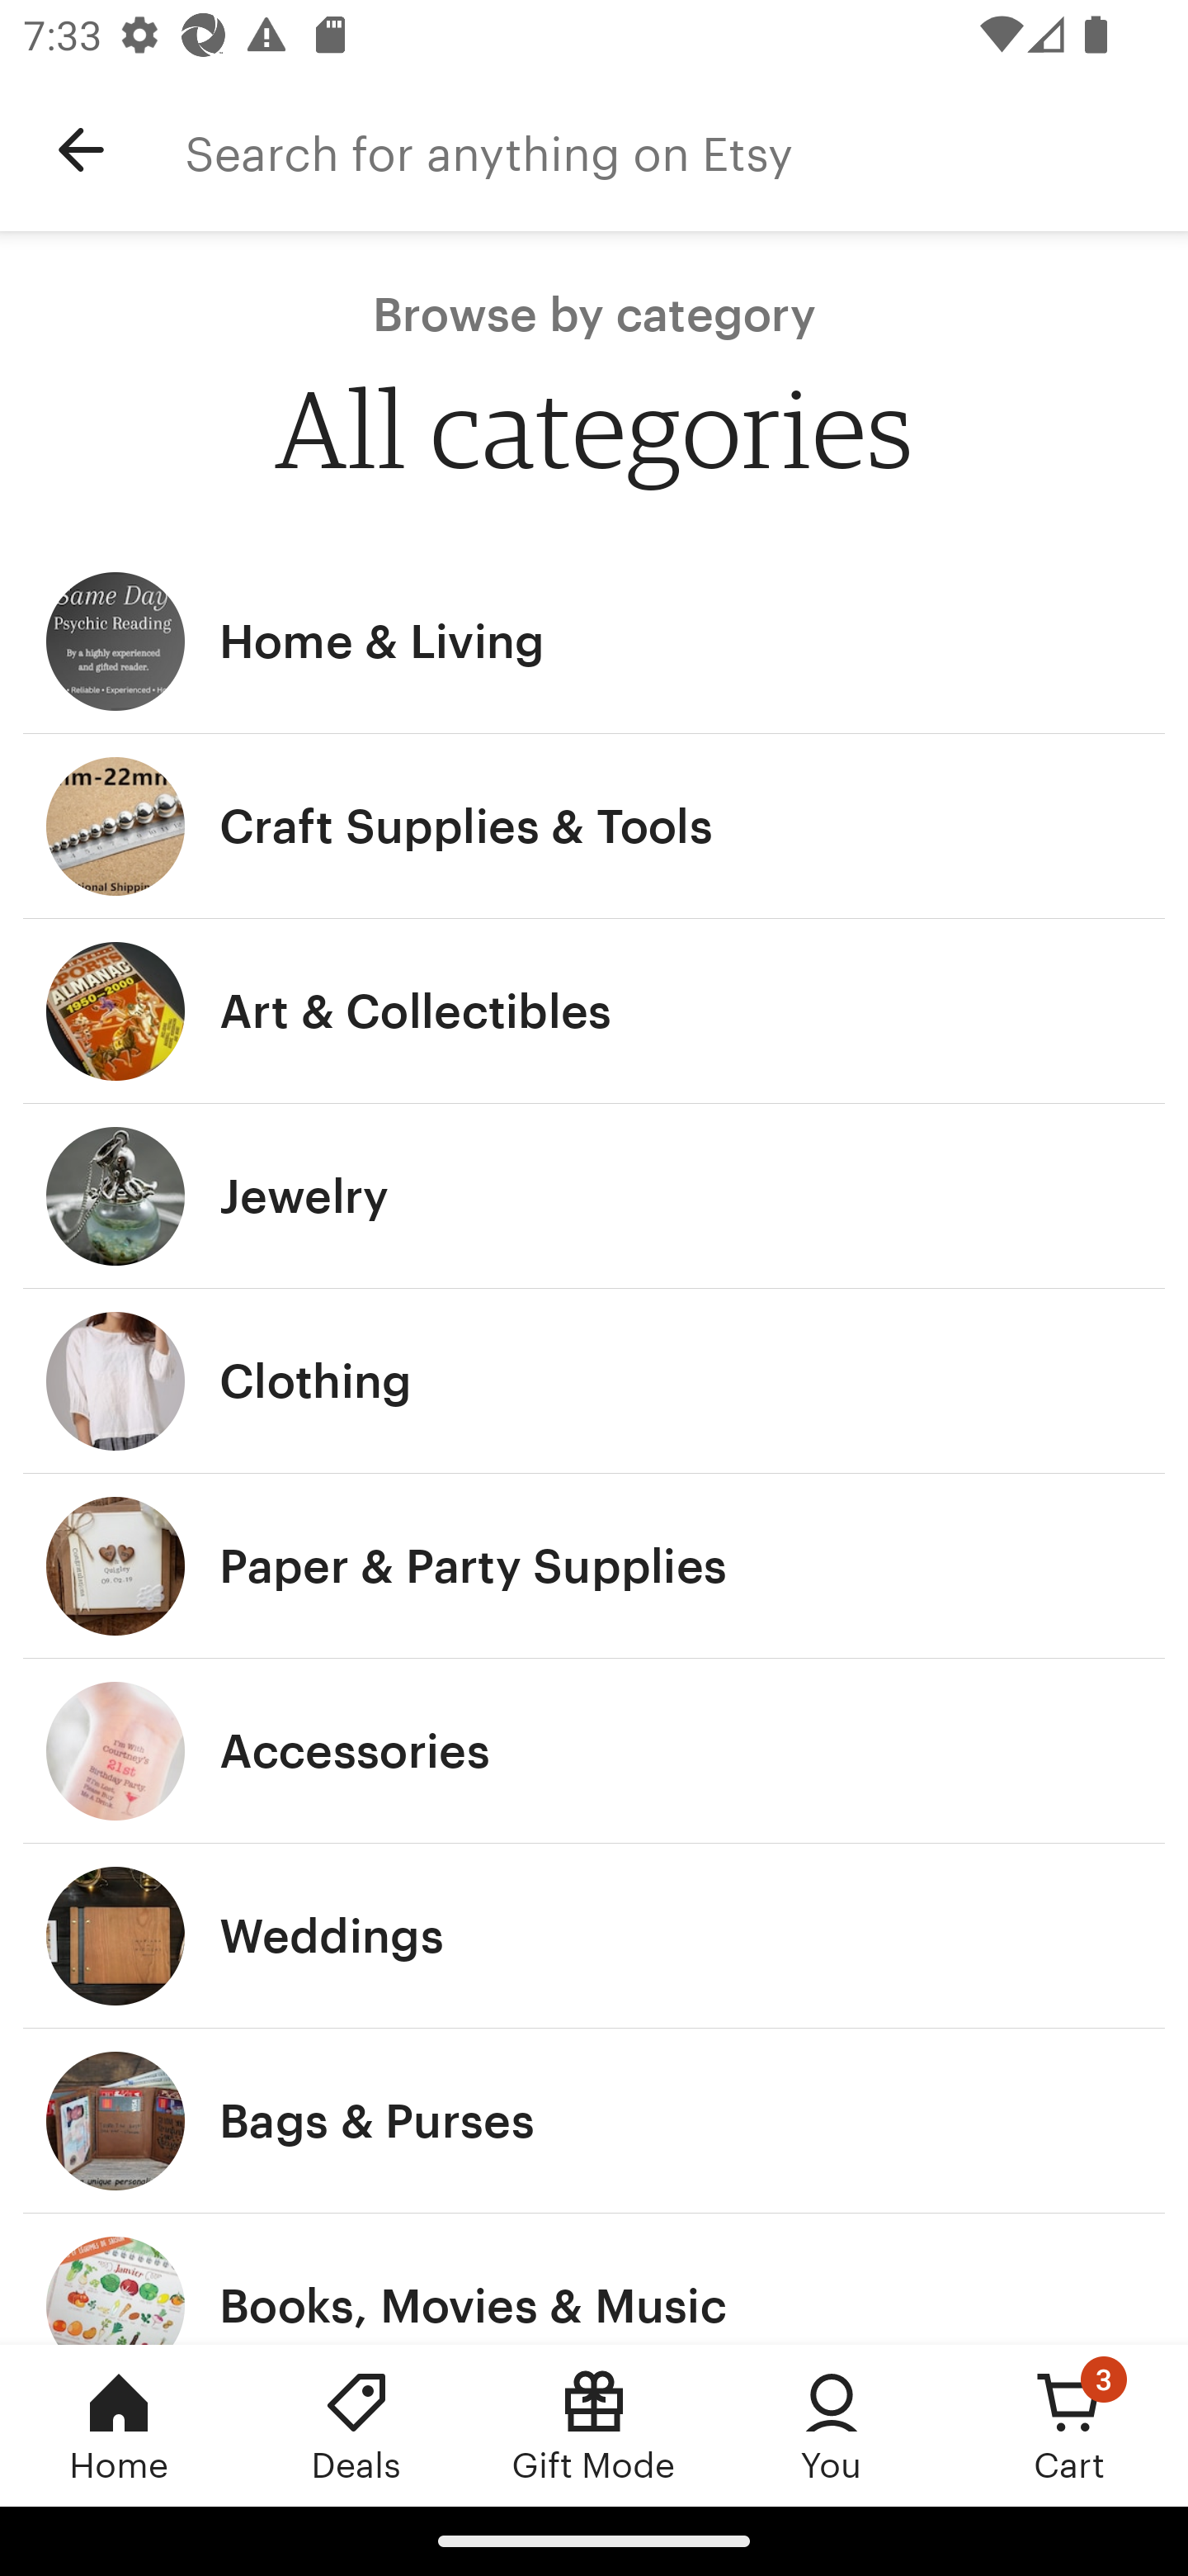 The width and height of the screenshot is (1188, 2576). What do you see at coordinates (594, 1937) in the screenshot?
I see `Weddings` at bounding box center [594, 1937].